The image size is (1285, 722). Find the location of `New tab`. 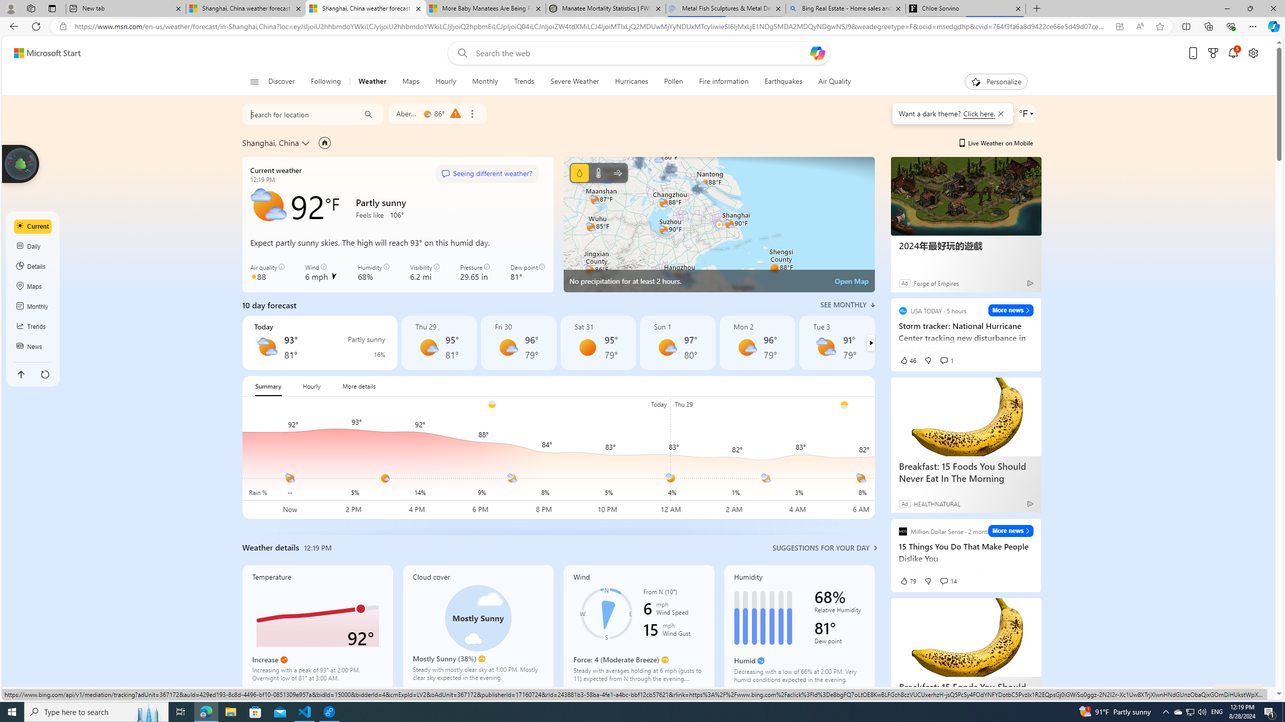

New tab is located at coordinates (125, 9).